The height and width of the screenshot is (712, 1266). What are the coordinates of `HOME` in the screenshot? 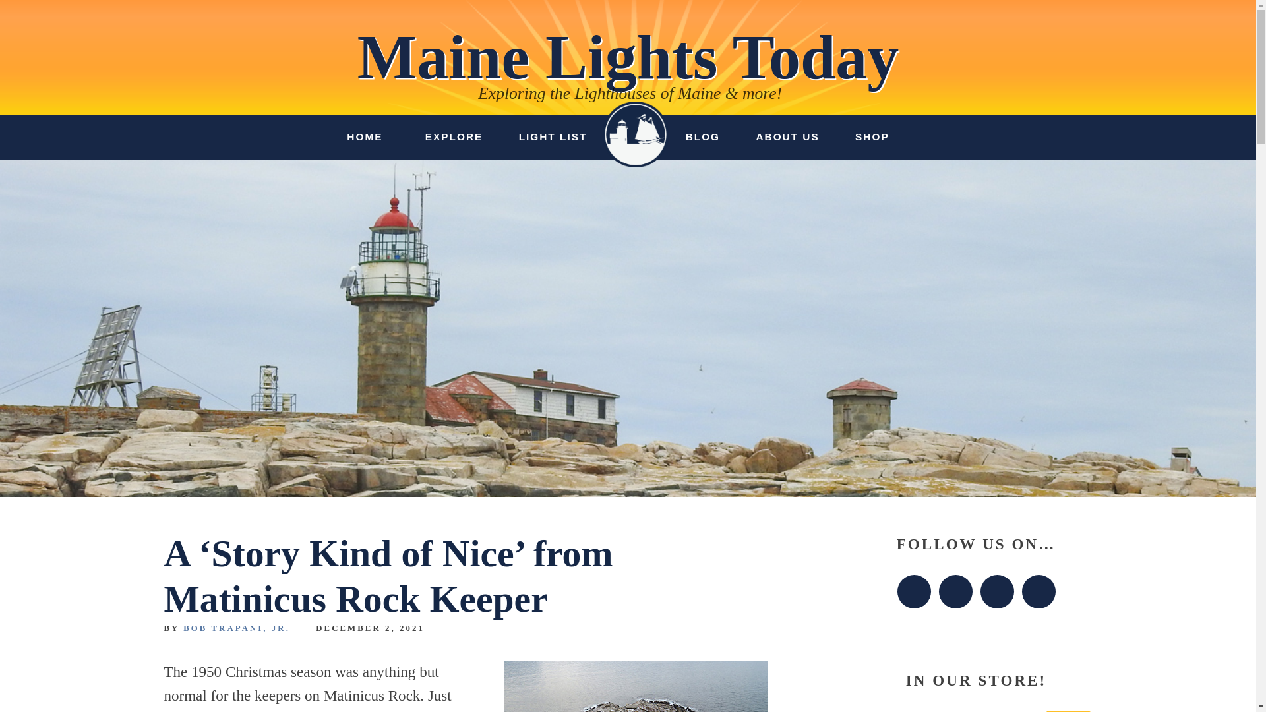 It's located at (364, 136).